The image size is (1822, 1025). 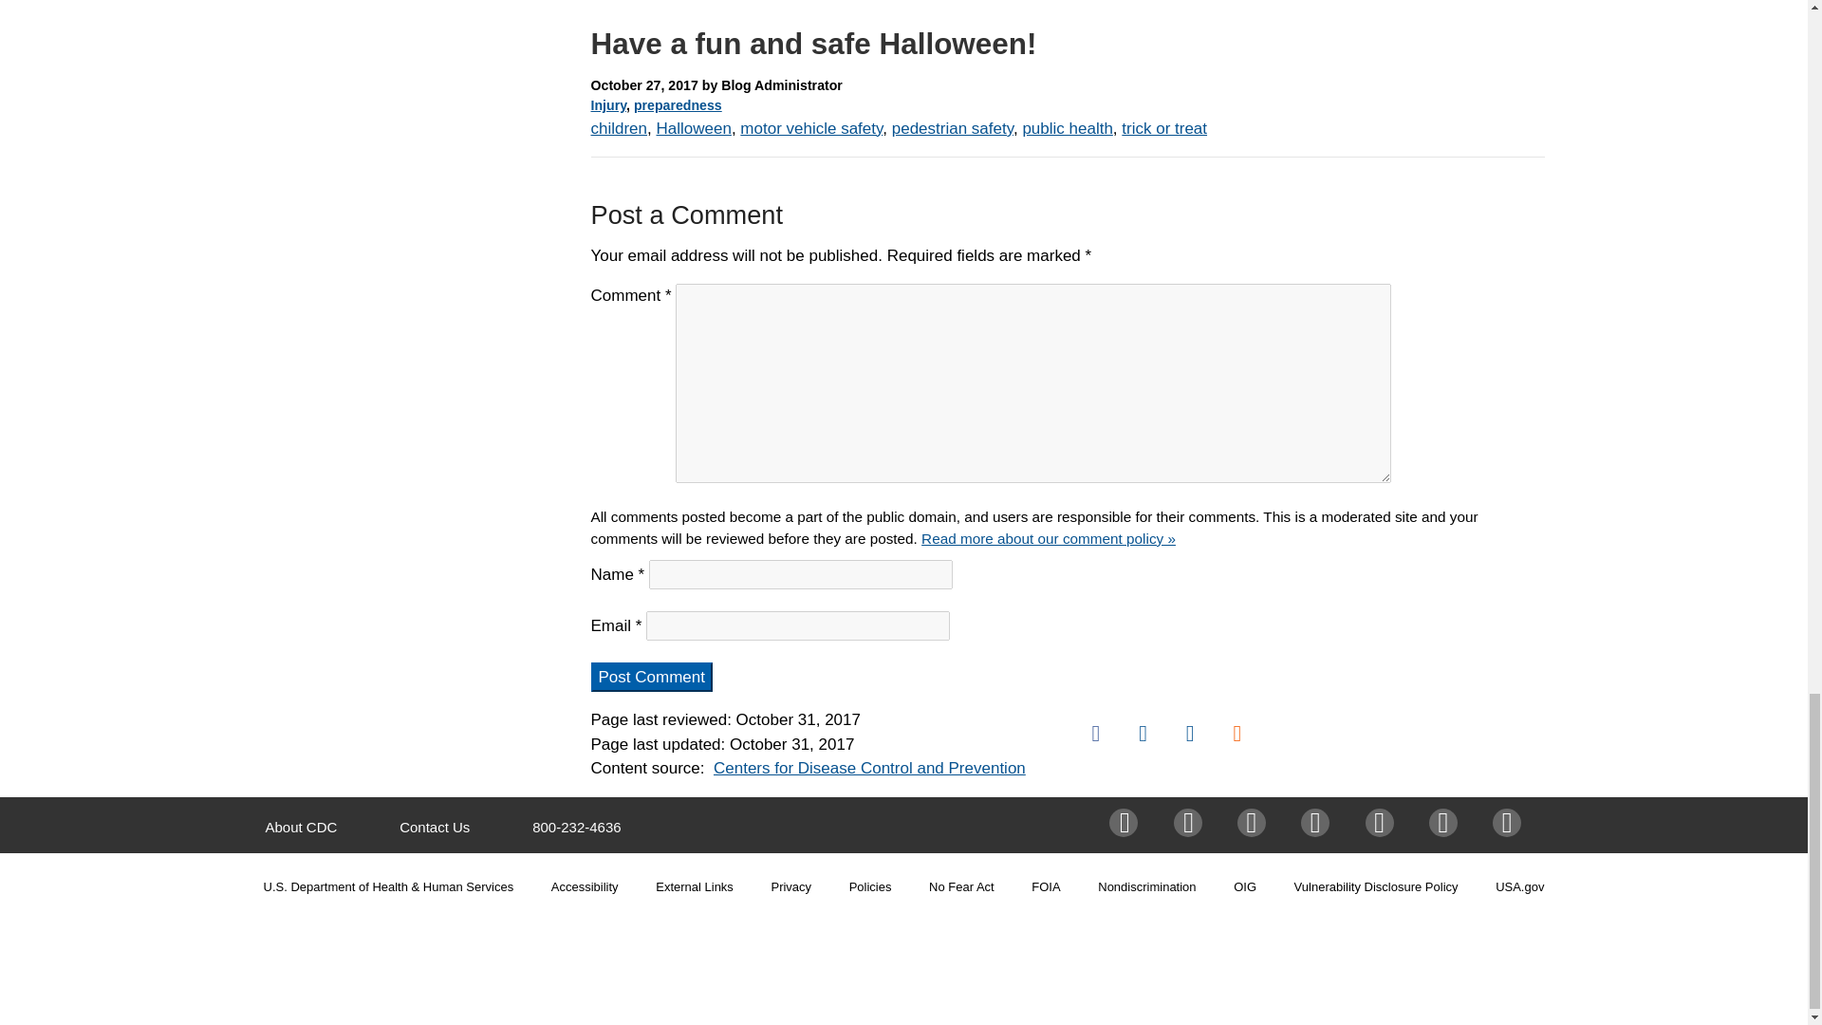 What do you see at coordinates (651, 678) in the screenshot?
I see `Post Comment` at bounding box center [651, 678].